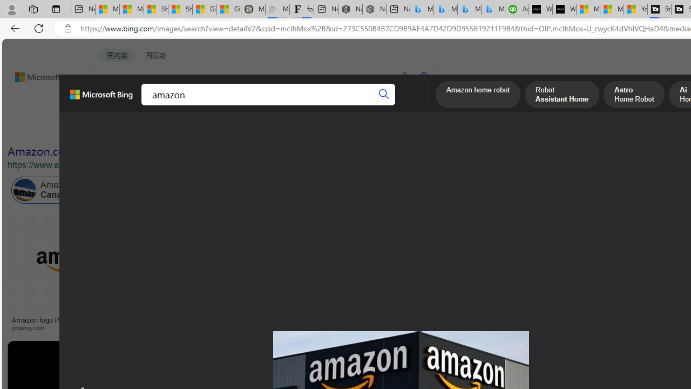  I want to click on IMAGES, so click(148, 106).